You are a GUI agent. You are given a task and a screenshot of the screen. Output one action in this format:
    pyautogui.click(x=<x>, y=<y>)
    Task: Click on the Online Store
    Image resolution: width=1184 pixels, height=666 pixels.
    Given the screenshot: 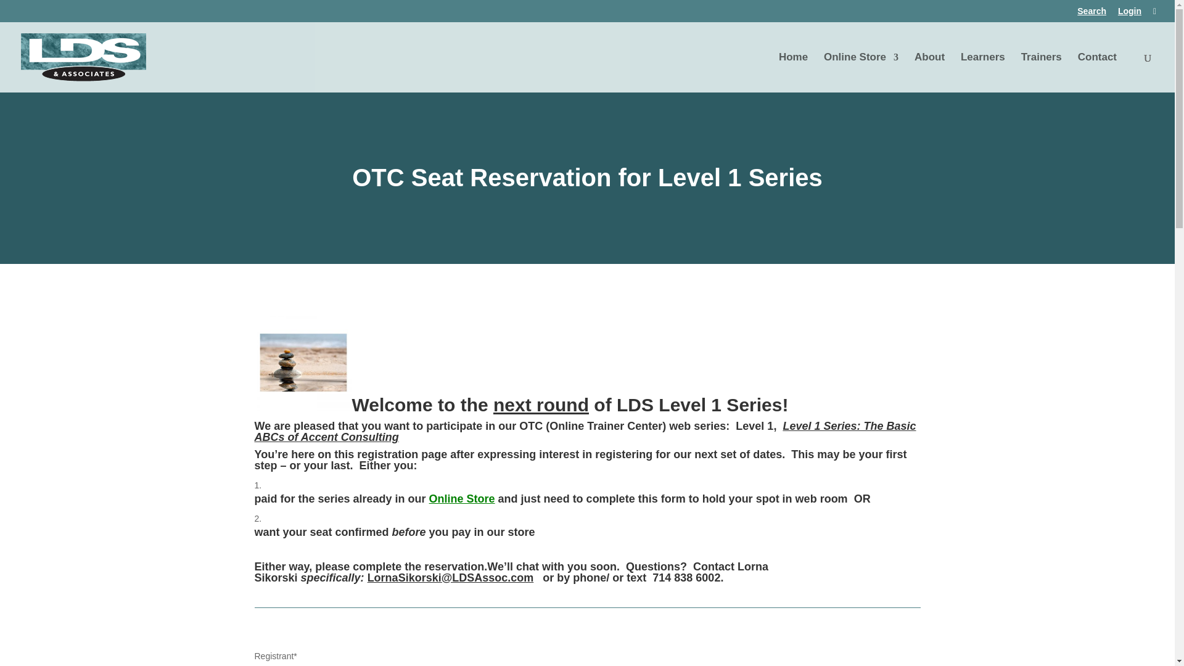 What is the action you would take?
    pyautogui.click(x=861, y=73)
    